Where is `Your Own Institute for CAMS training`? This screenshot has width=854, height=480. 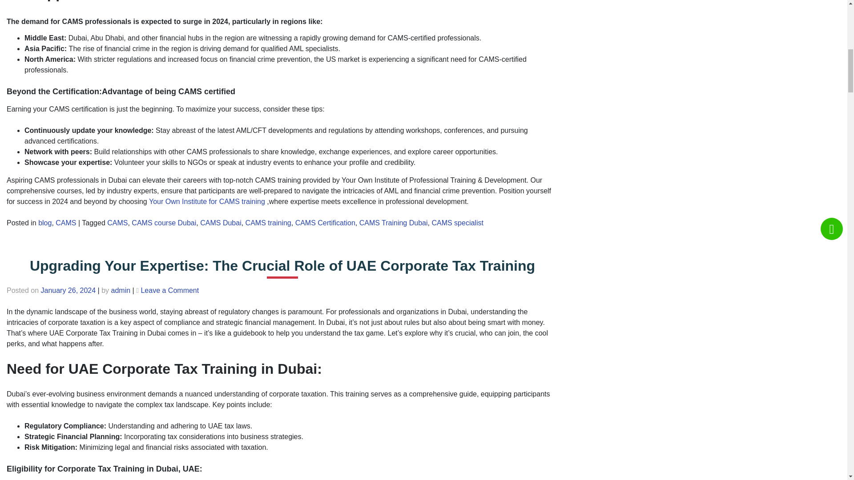 Your Own Institute for CAMS training is located at coordinates (206, 201).